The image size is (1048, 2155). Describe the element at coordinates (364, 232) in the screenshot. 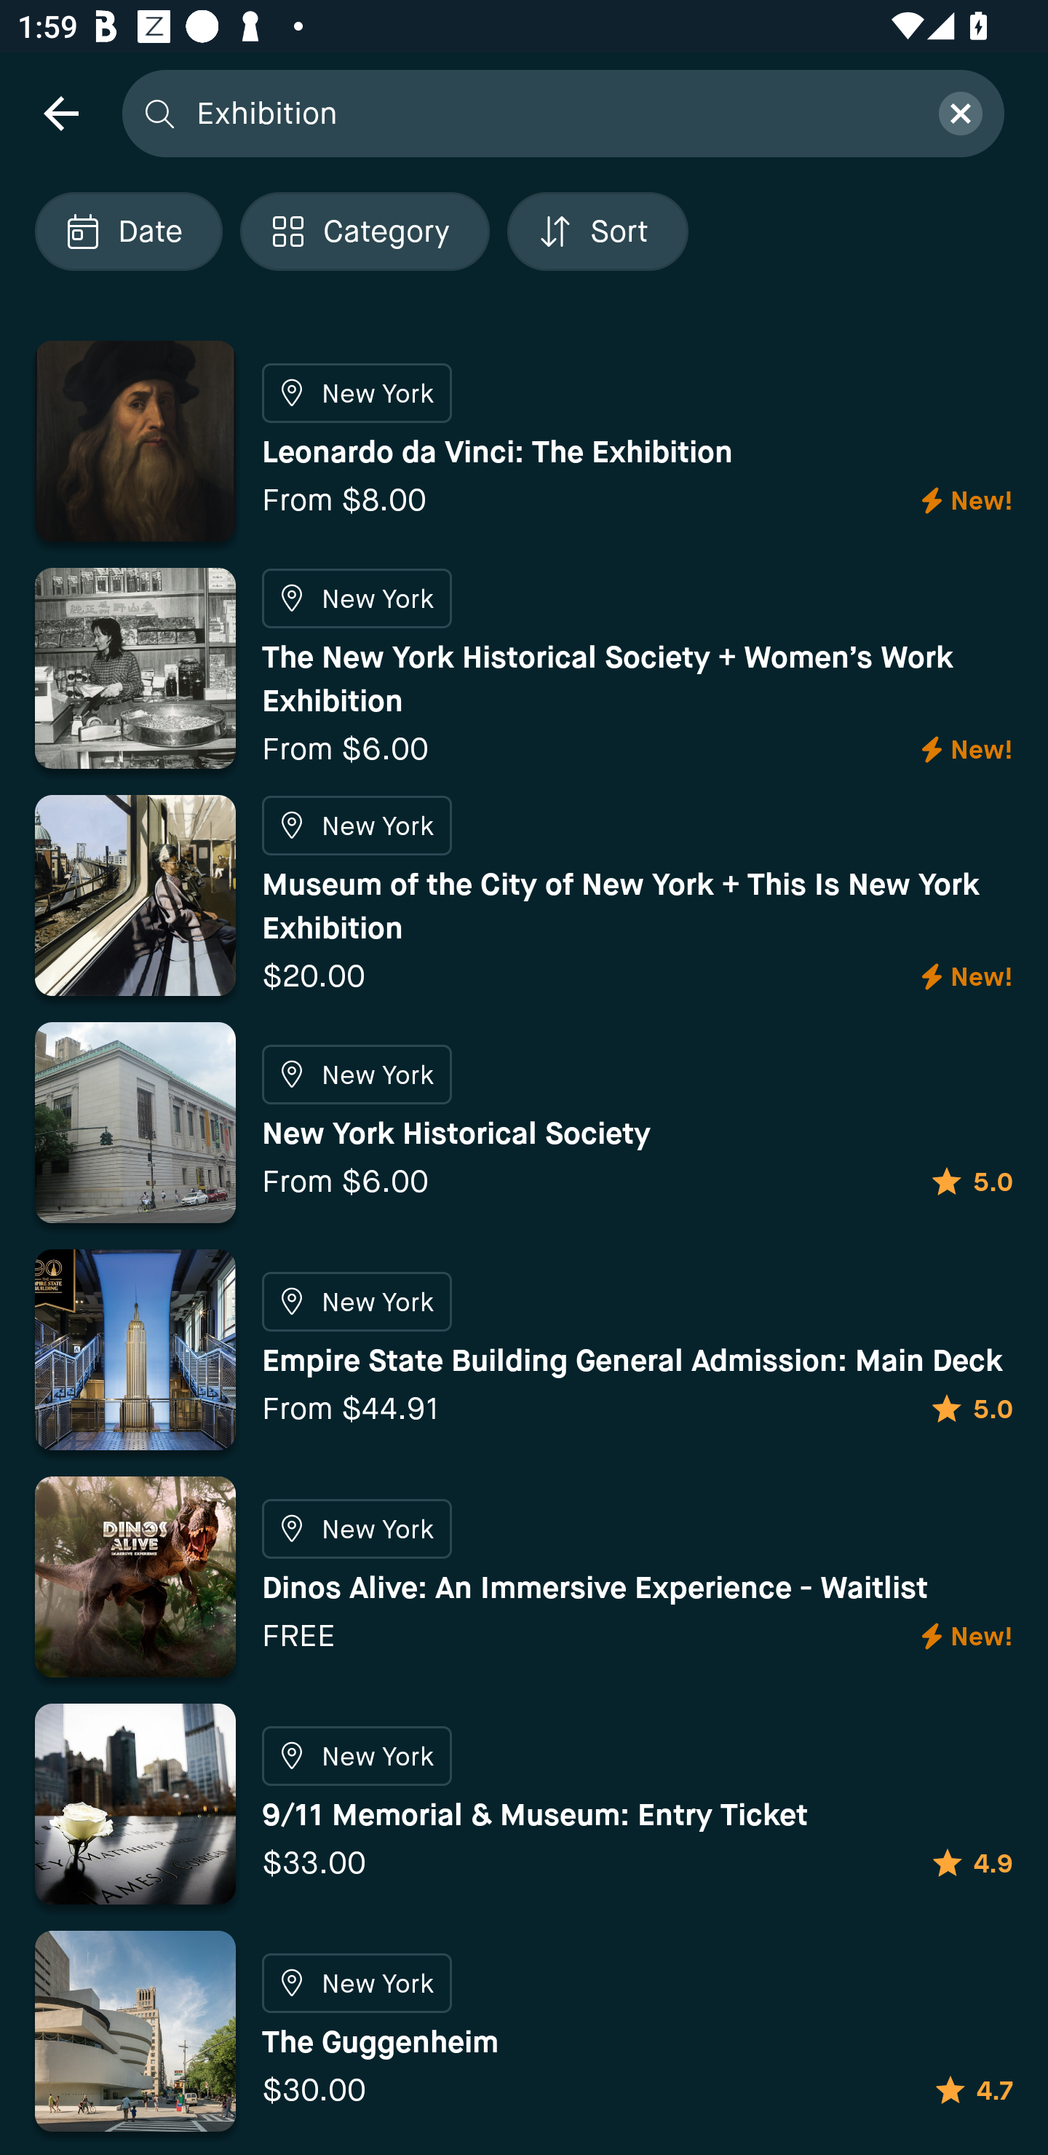

I see `Localized description Category` at that location.